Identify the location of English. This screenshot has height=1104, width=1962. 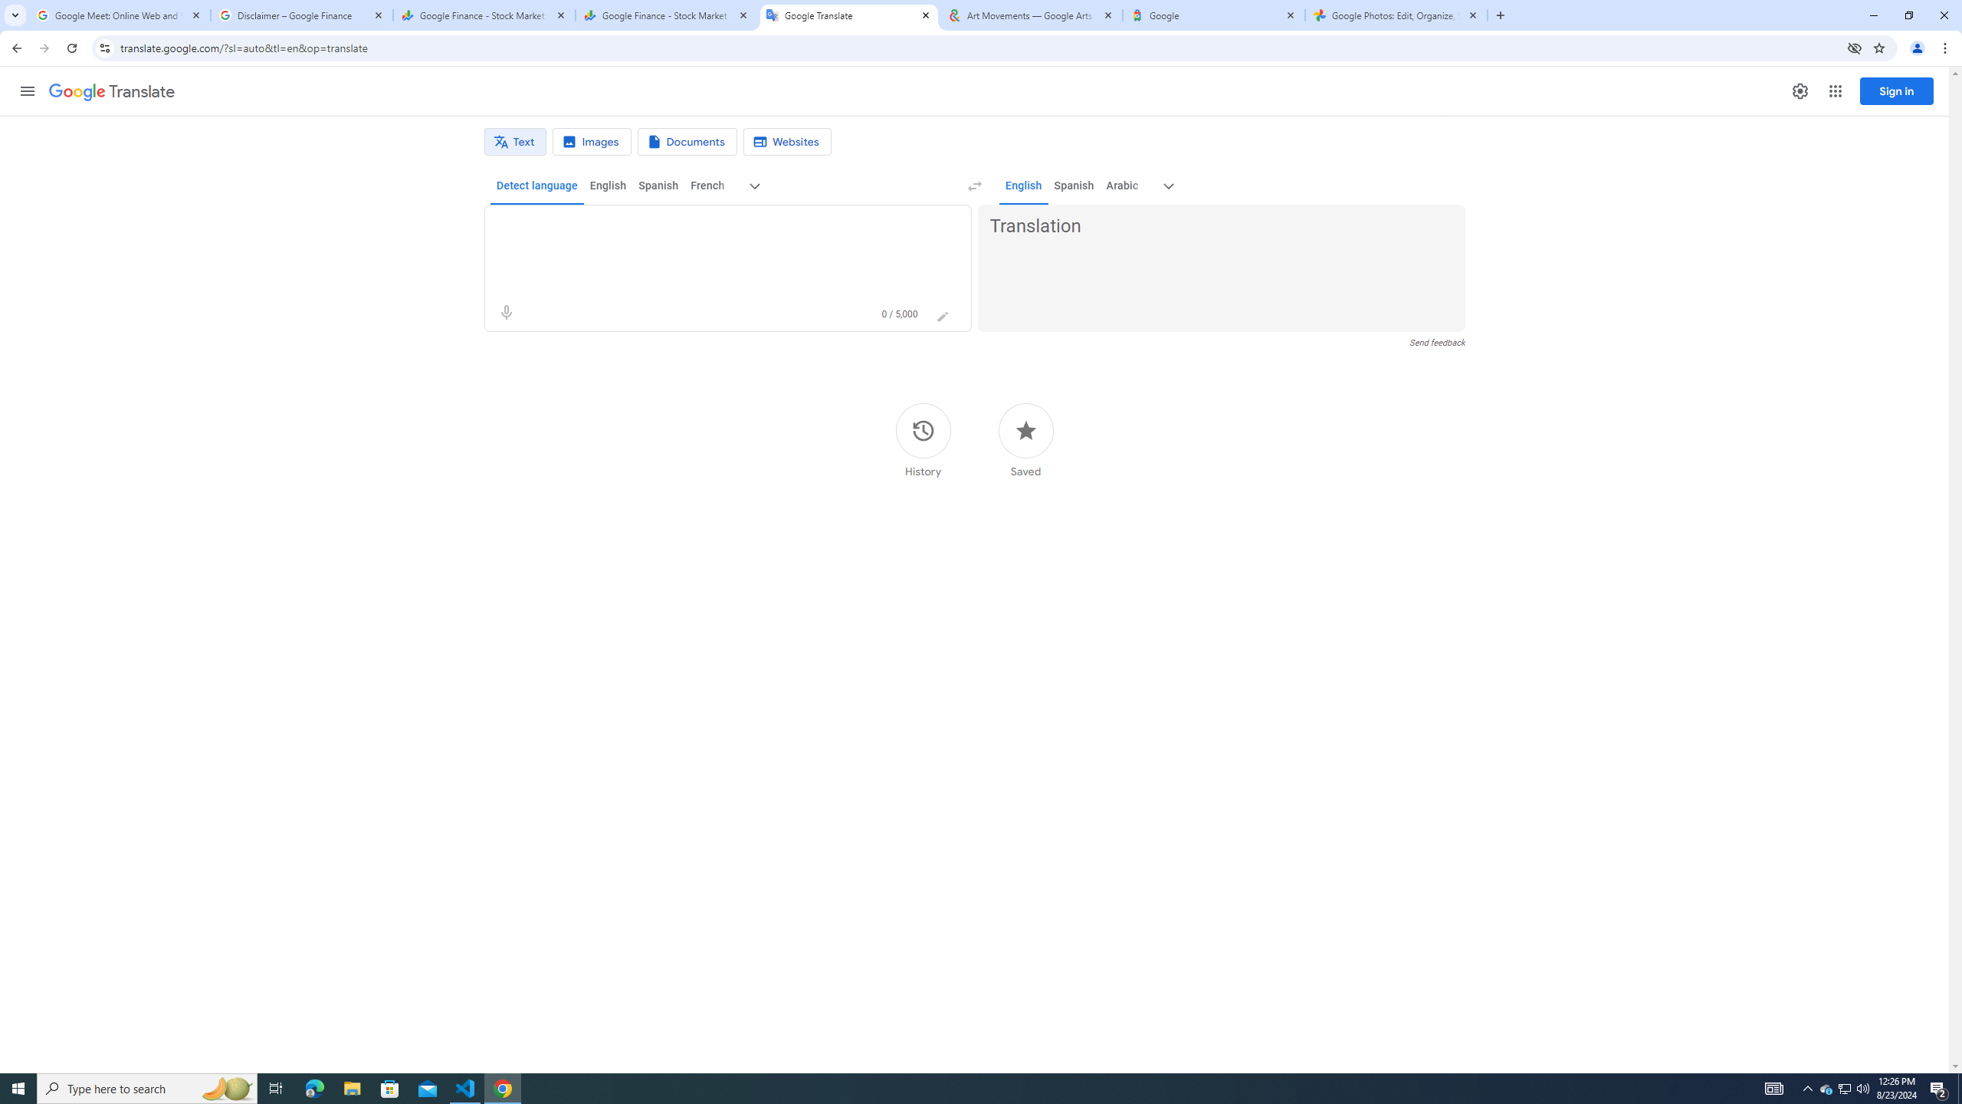
(1023, 186).